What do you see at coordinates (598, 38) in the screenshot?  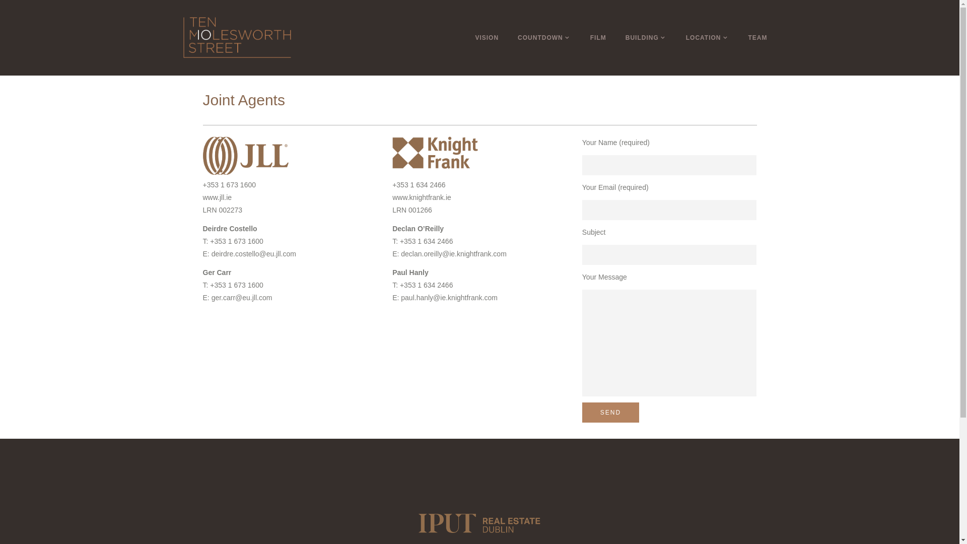 I see `FILM` at bounding box center [598, 38].